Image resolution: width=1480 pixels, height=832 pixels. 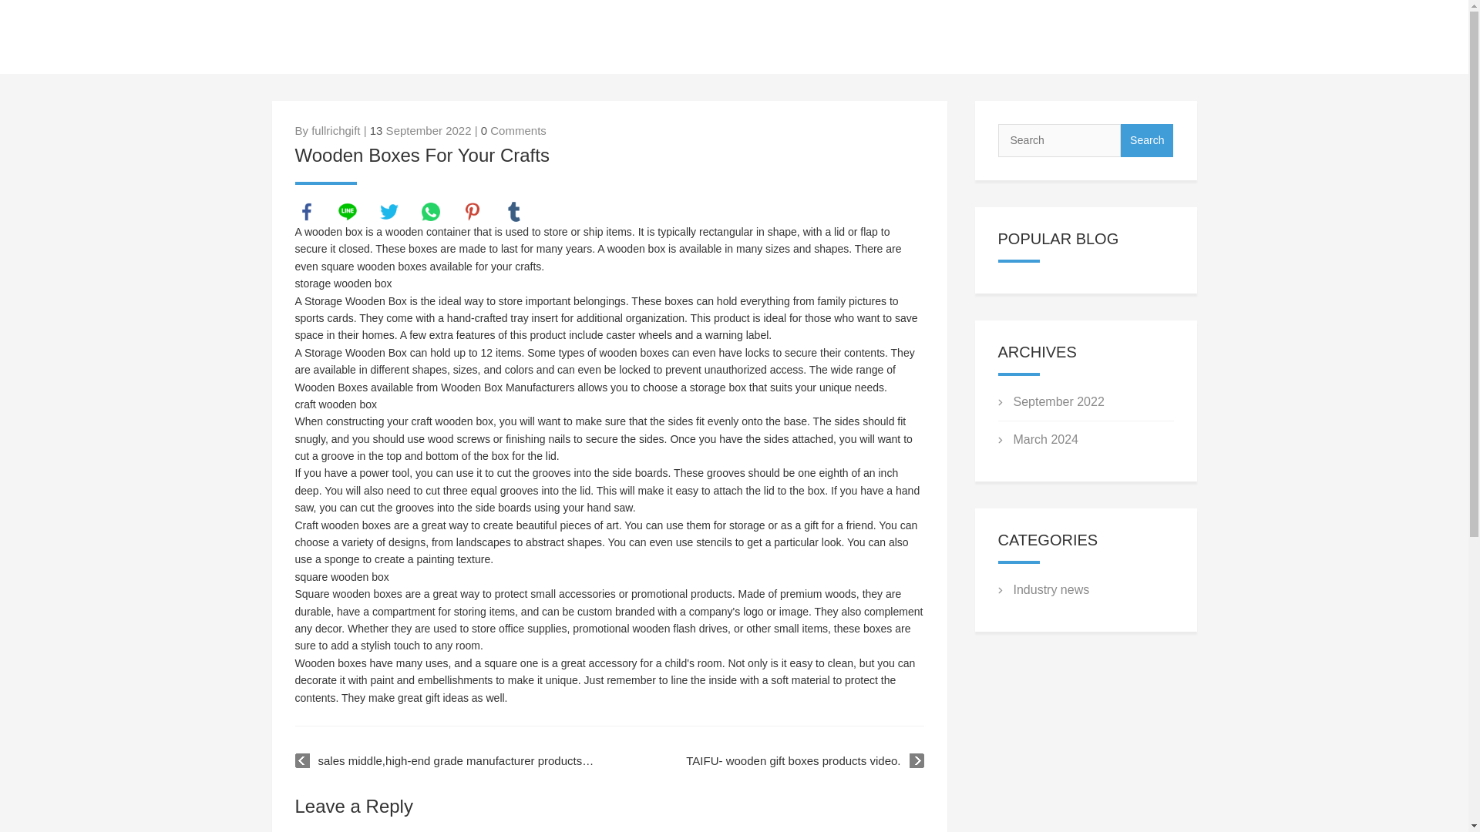 What do you see at coordinates (1147, 140) in the screenshot?
I see `Search` at bounding box center [1147, 140].